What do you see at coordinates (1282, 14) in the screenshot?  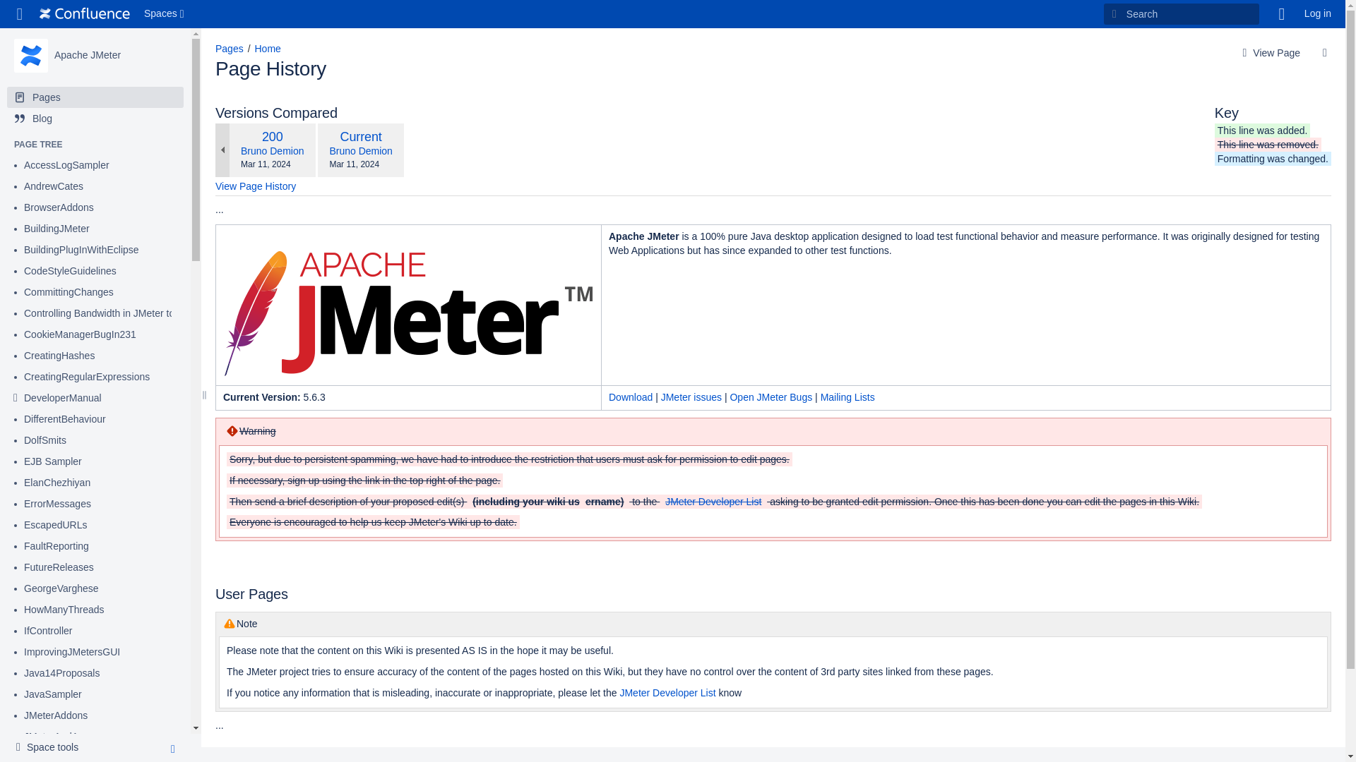 I see `Help` at bounding box center [1282, 14].